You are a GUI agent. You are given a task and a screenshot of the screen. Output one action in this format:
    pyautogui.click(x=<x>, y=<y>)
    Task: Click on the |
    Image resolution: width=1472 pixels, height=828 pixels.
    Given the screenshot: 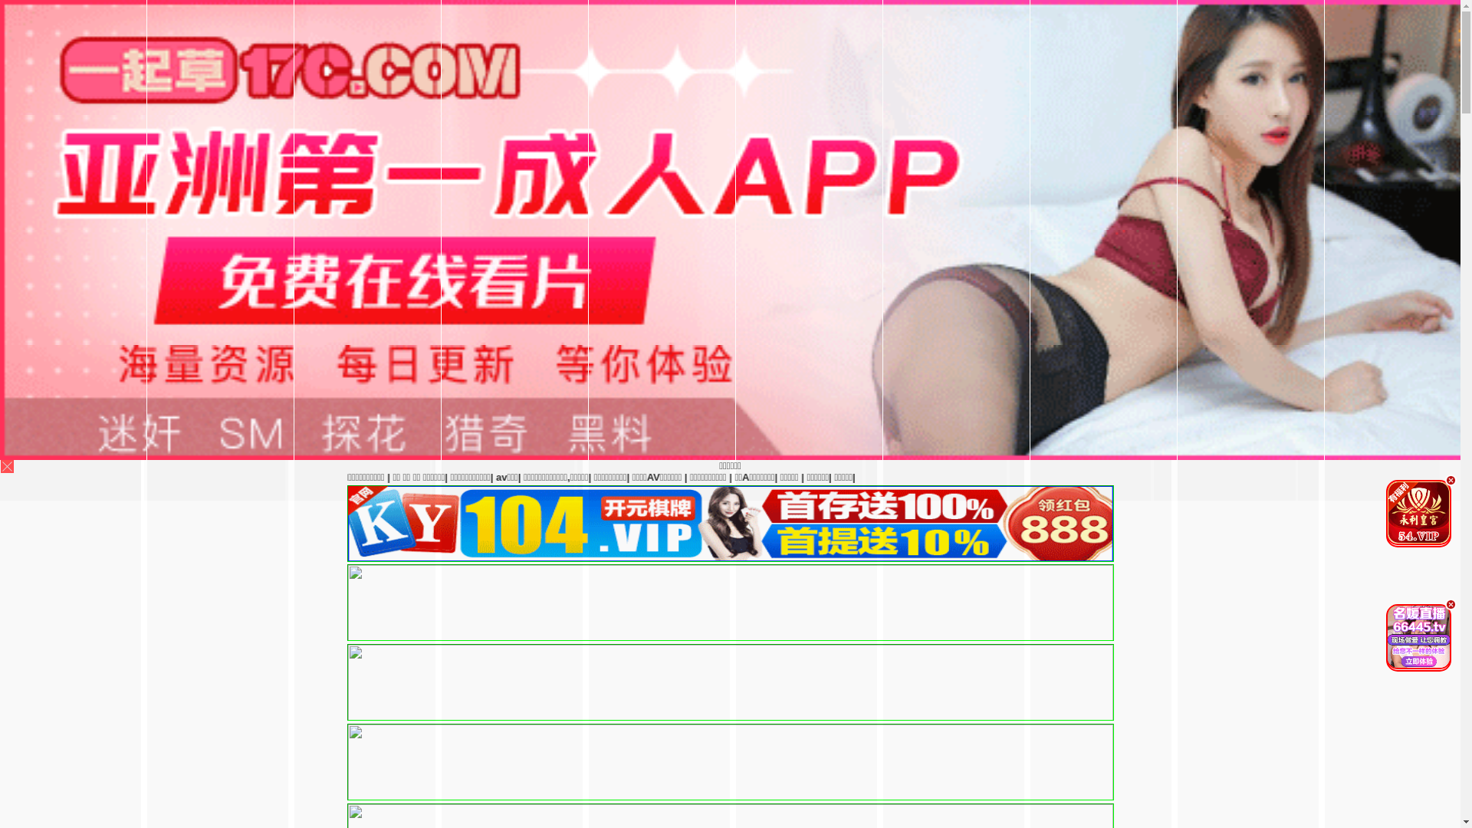 What is the action you would take?
    pyautogui.click(x=1312, y=477)
    